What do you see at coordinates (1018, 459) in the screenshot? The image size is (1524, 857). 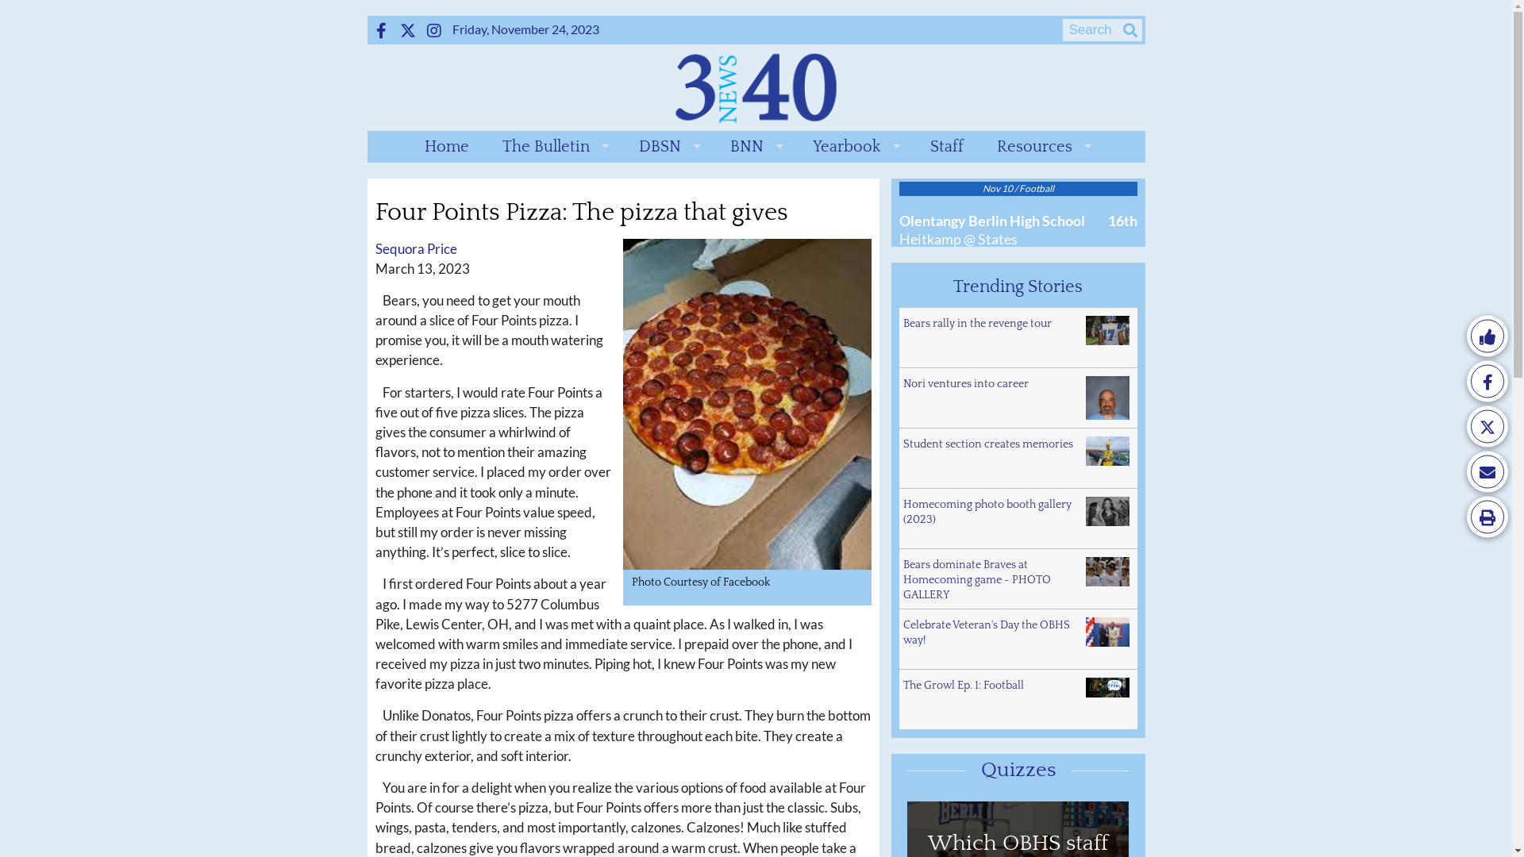 I see `Student section creates memories` at bounding box center [1018, 459].